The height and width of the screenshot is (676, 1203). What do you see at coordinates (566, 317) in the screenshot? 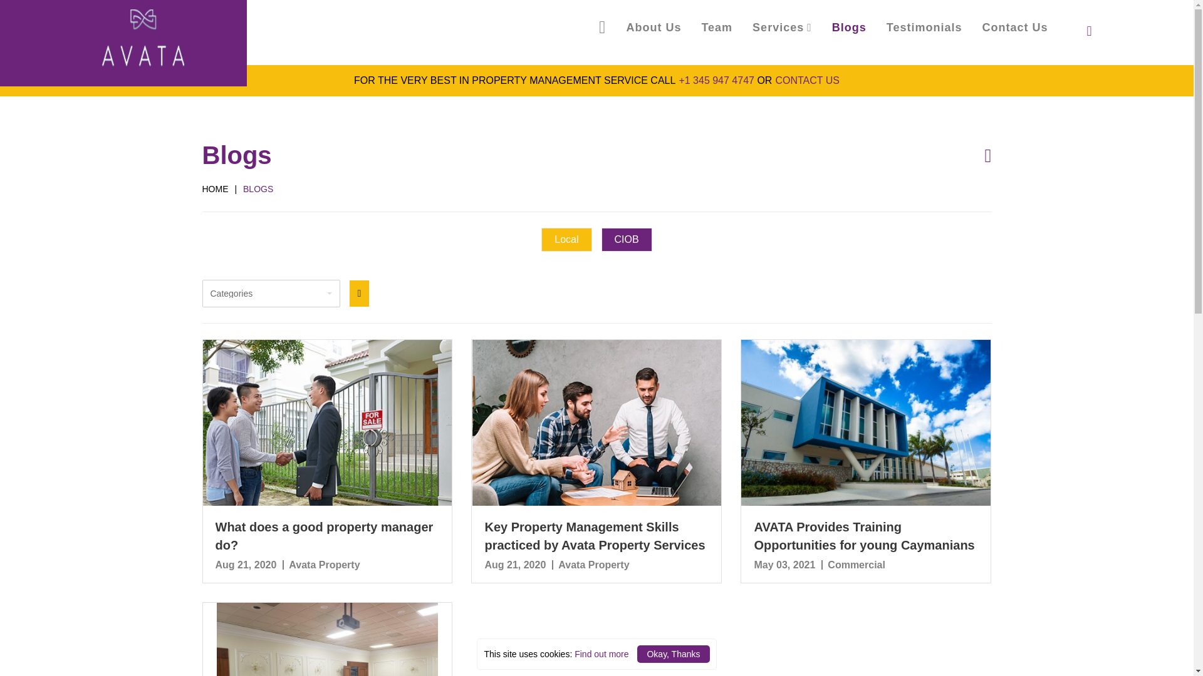
I see `Local` at bounding box center [566, 317].